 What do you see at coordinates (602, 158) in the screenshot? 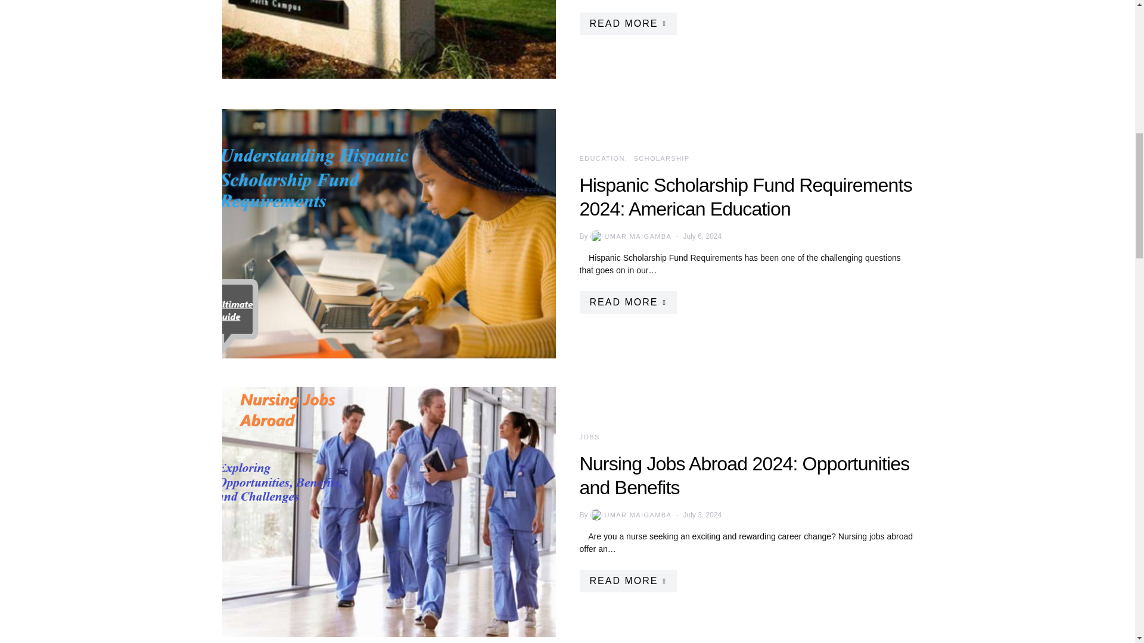
I see `EDUCATION` at bounding box center [602, 158].